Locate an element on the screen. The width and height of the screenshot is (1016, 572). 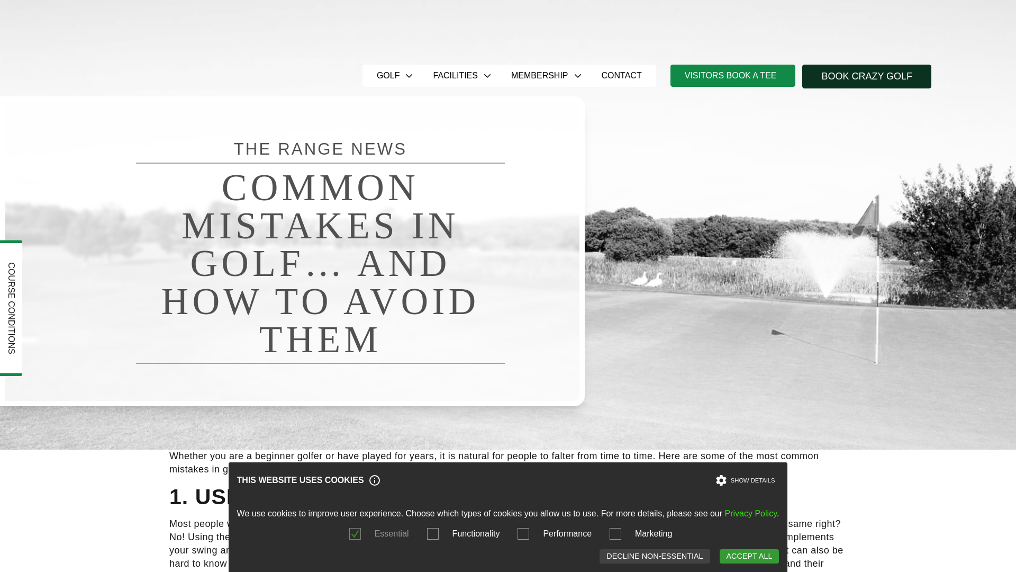
GOLF is located at coordinates (391, 76).